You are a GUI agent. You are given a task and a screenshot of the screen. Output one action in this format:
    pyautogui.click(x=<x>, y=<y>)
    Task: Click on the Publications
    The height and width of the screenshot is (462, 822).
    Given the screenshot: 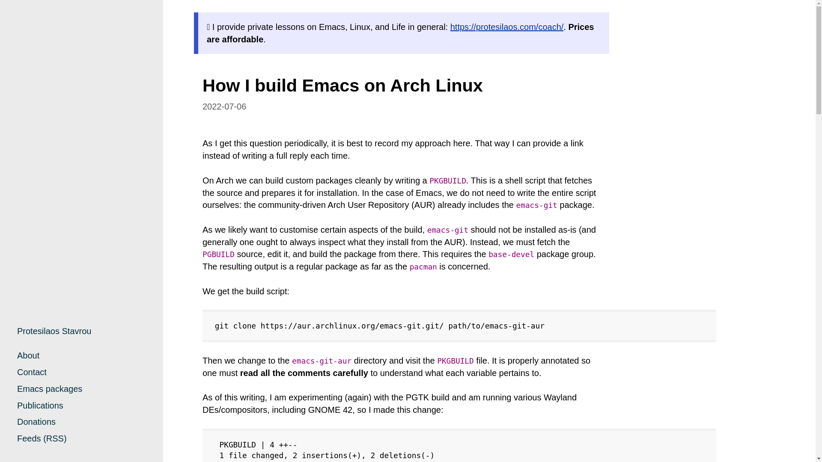 What is the action you would take?
    pyautogui.click(x=40, y=406)
    